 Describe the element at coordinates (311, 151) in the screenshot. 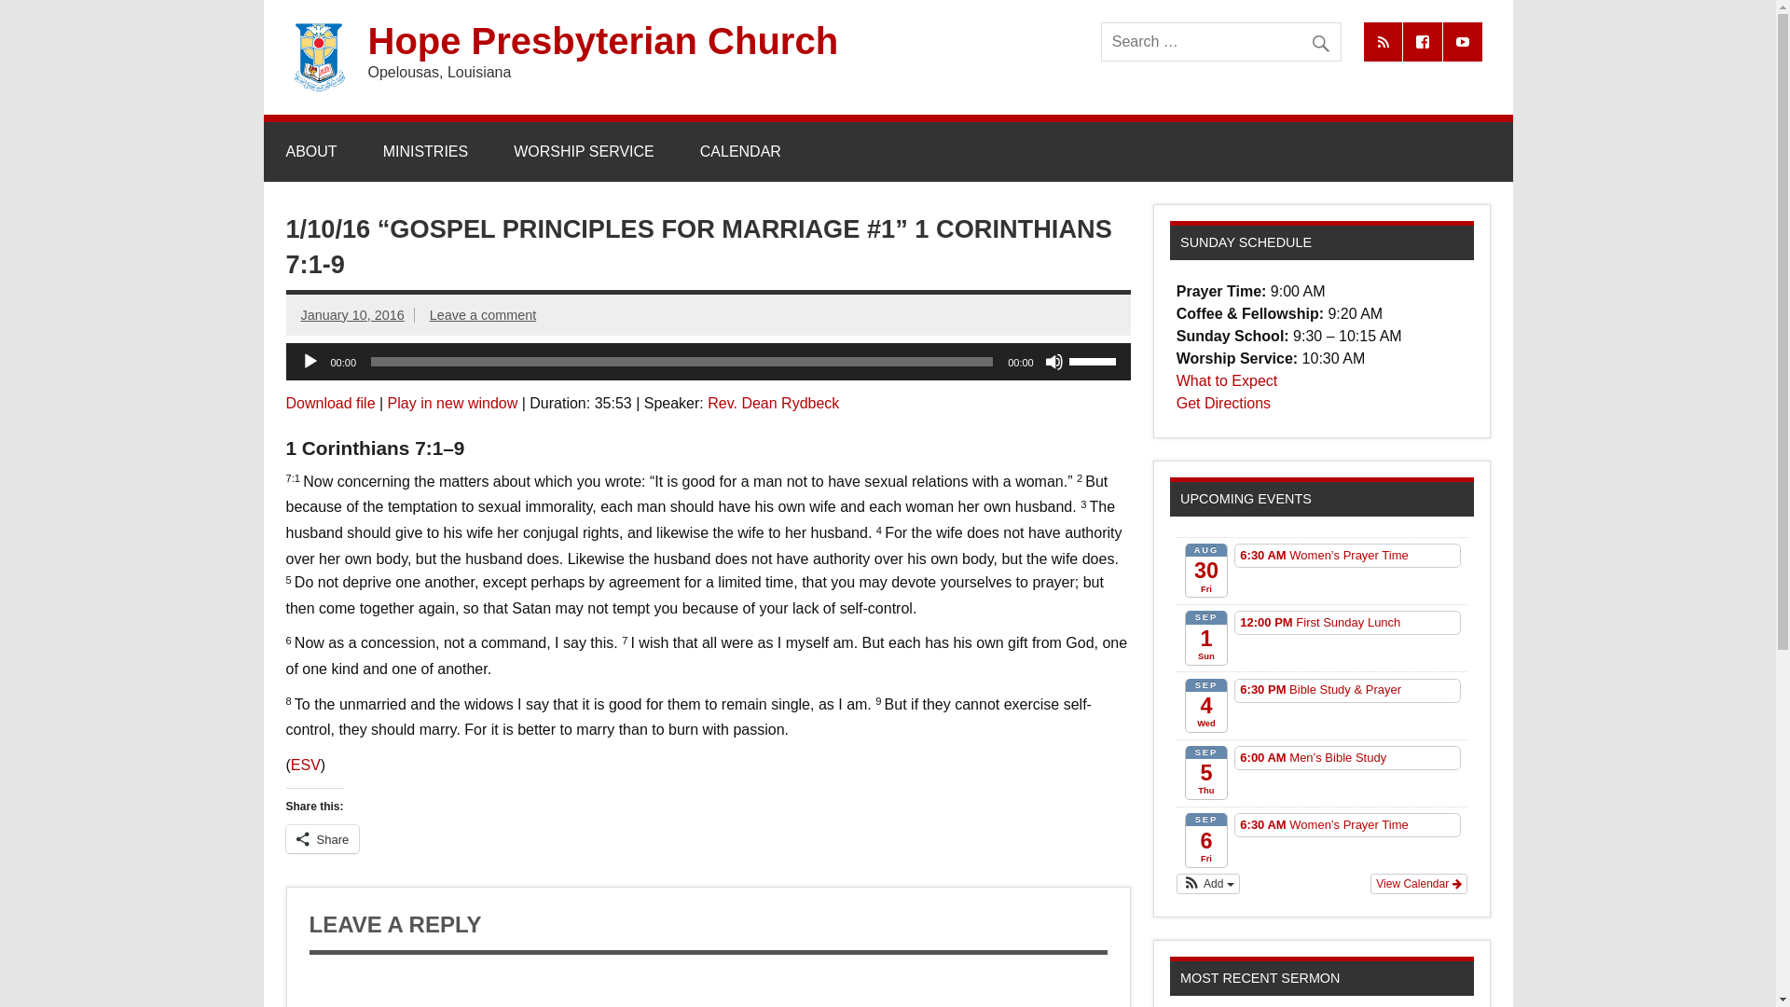

I see `ABOUT` at that location.